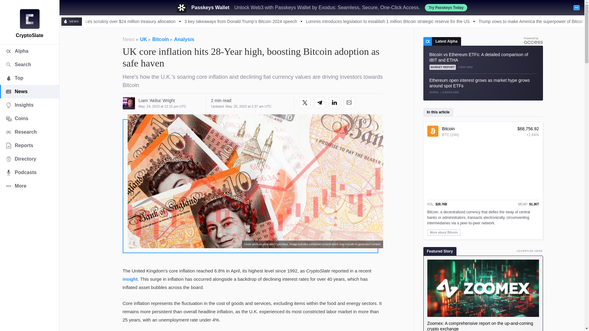  I want to click on  CryptoSlate, so click(29, 19).